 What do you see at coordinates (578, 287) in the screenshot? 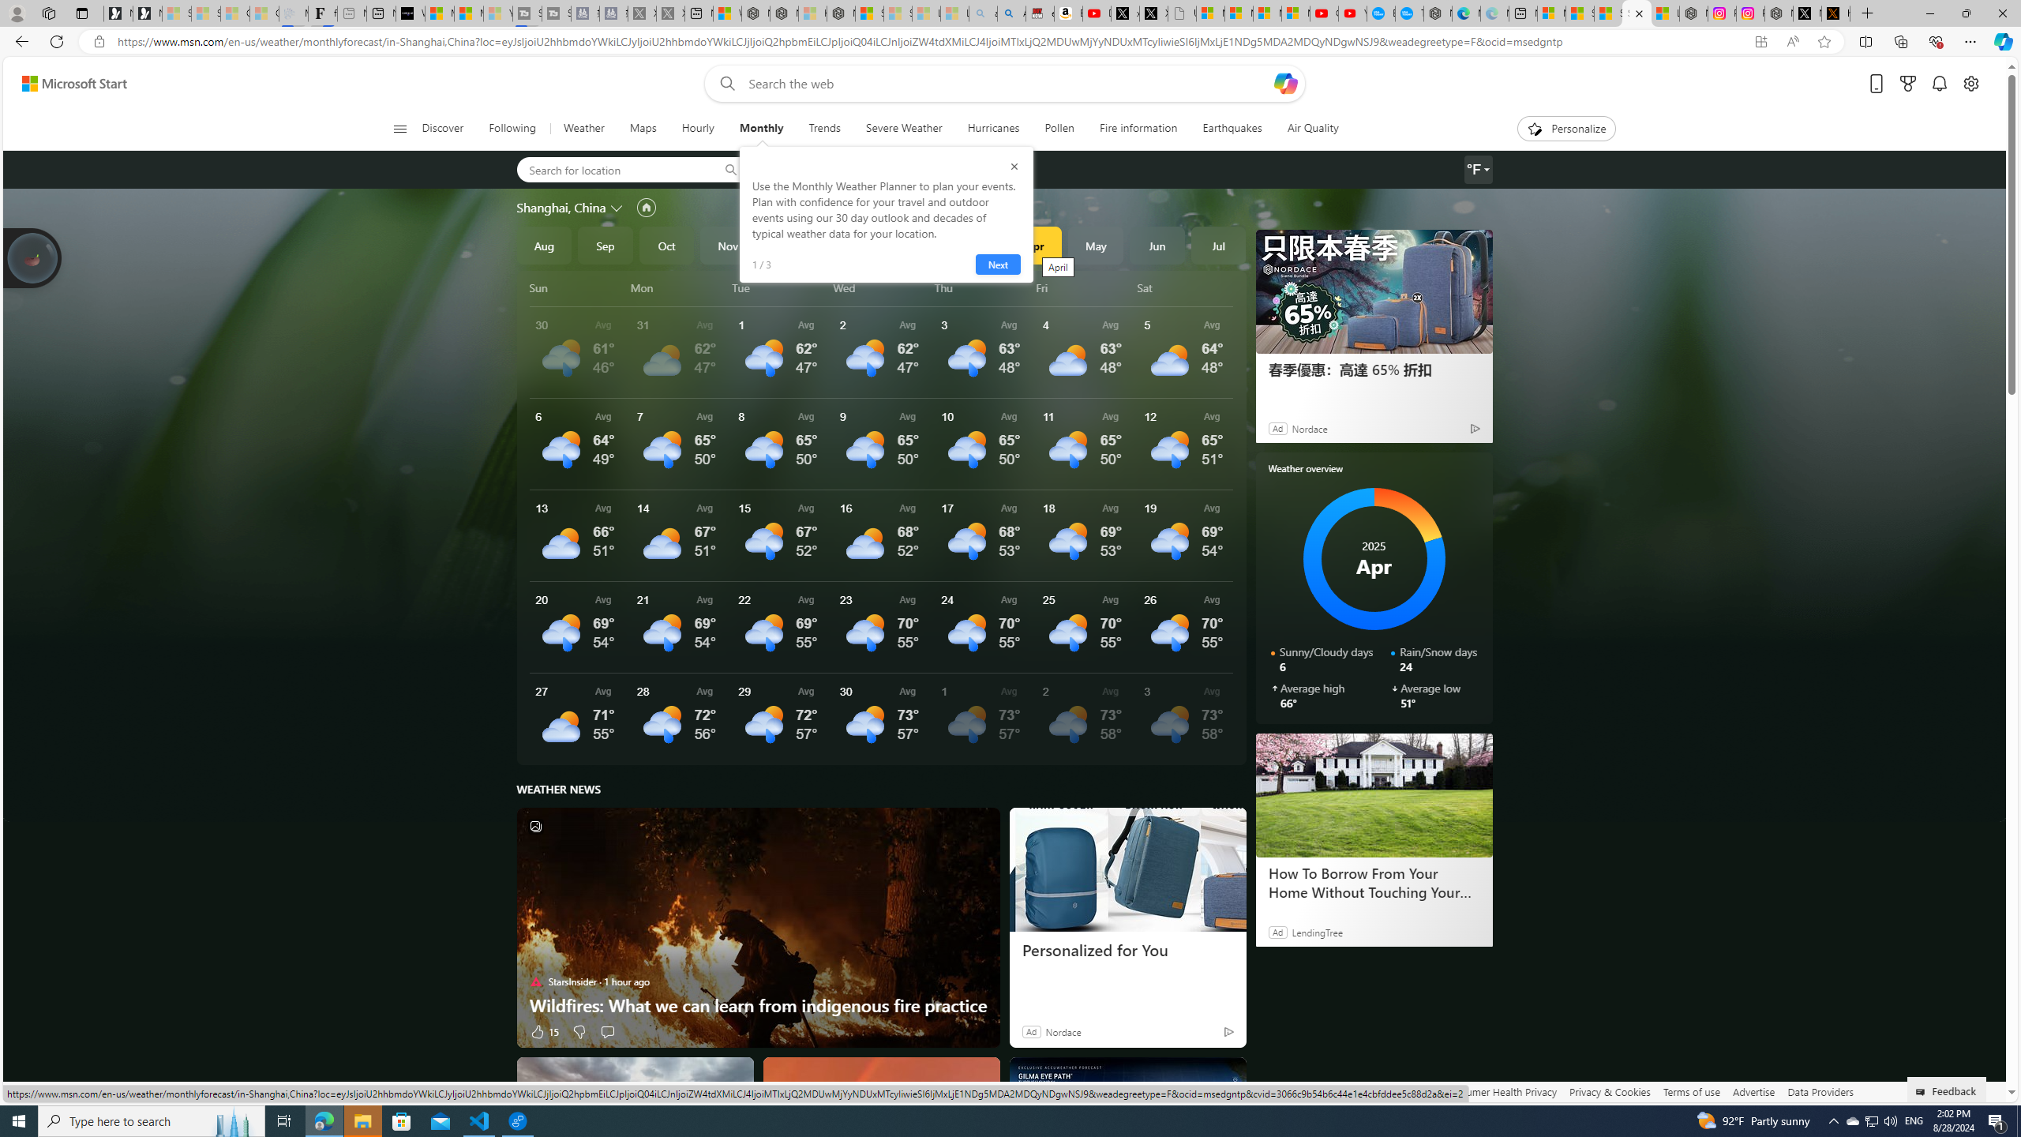
I see `Sun` at bounding box center [578, 287].